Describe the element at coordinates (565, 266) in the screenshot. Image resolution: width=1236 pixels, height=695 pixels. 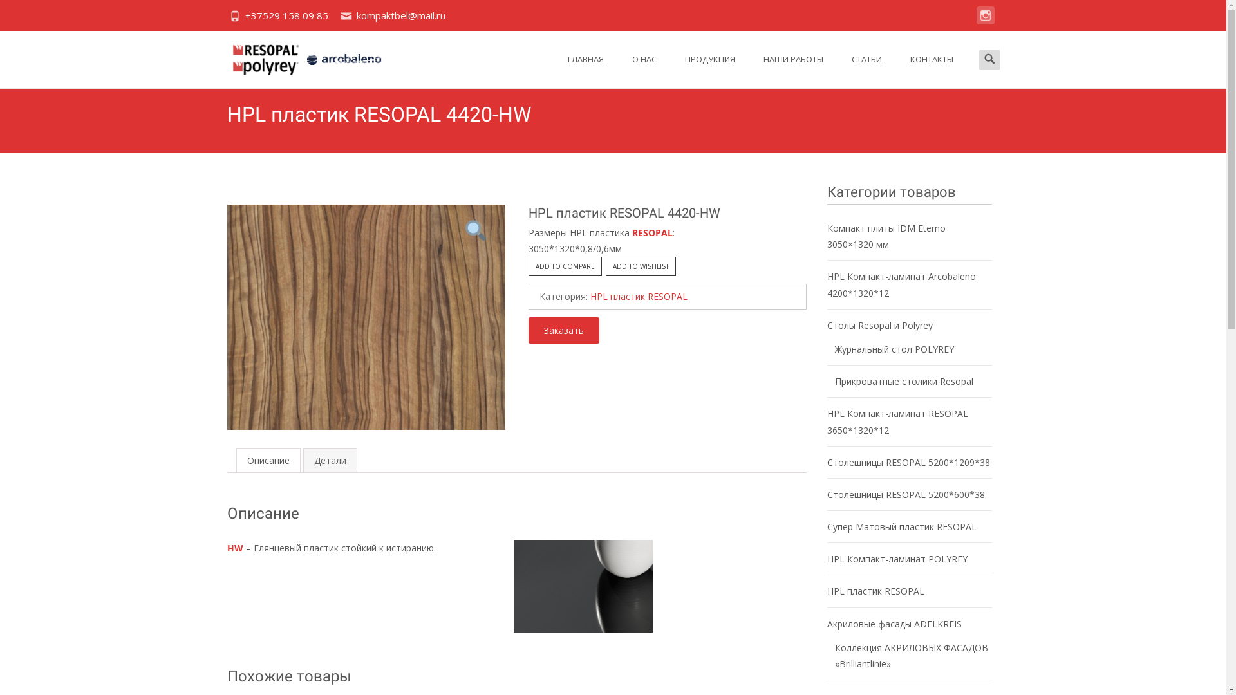
I see `ADD TO COMPARE` at that location.